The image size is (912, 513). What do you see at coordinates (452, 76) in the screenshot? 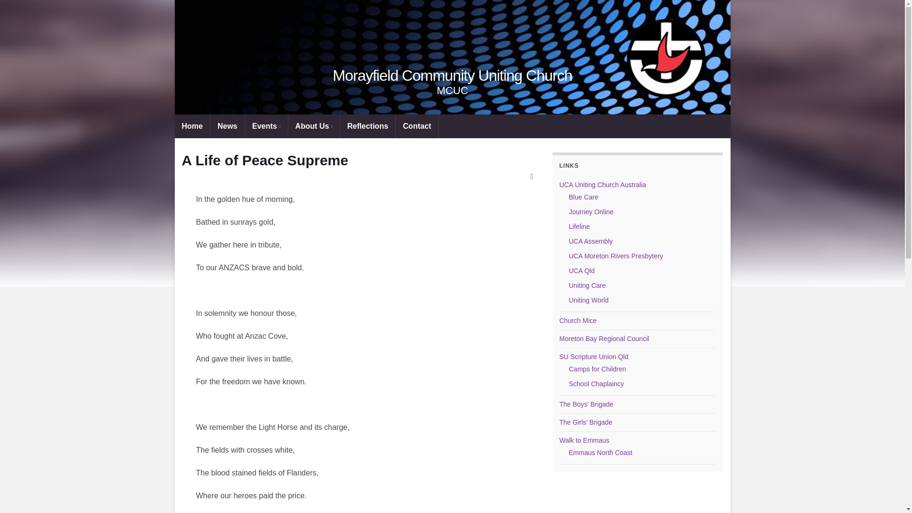
I see `Go back to the front page` at bounding box center [452, 76].